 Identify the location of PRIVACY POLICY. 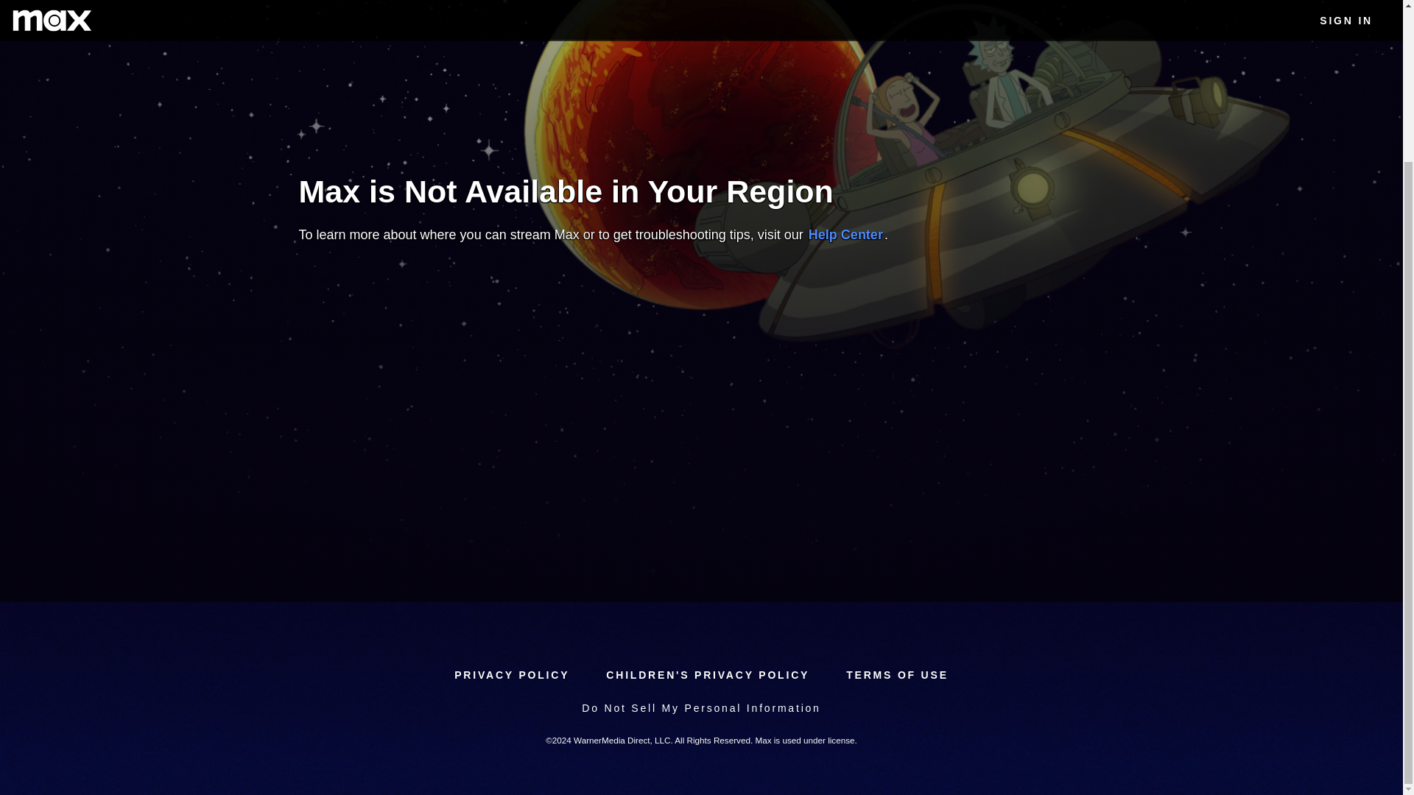
(511, 674).